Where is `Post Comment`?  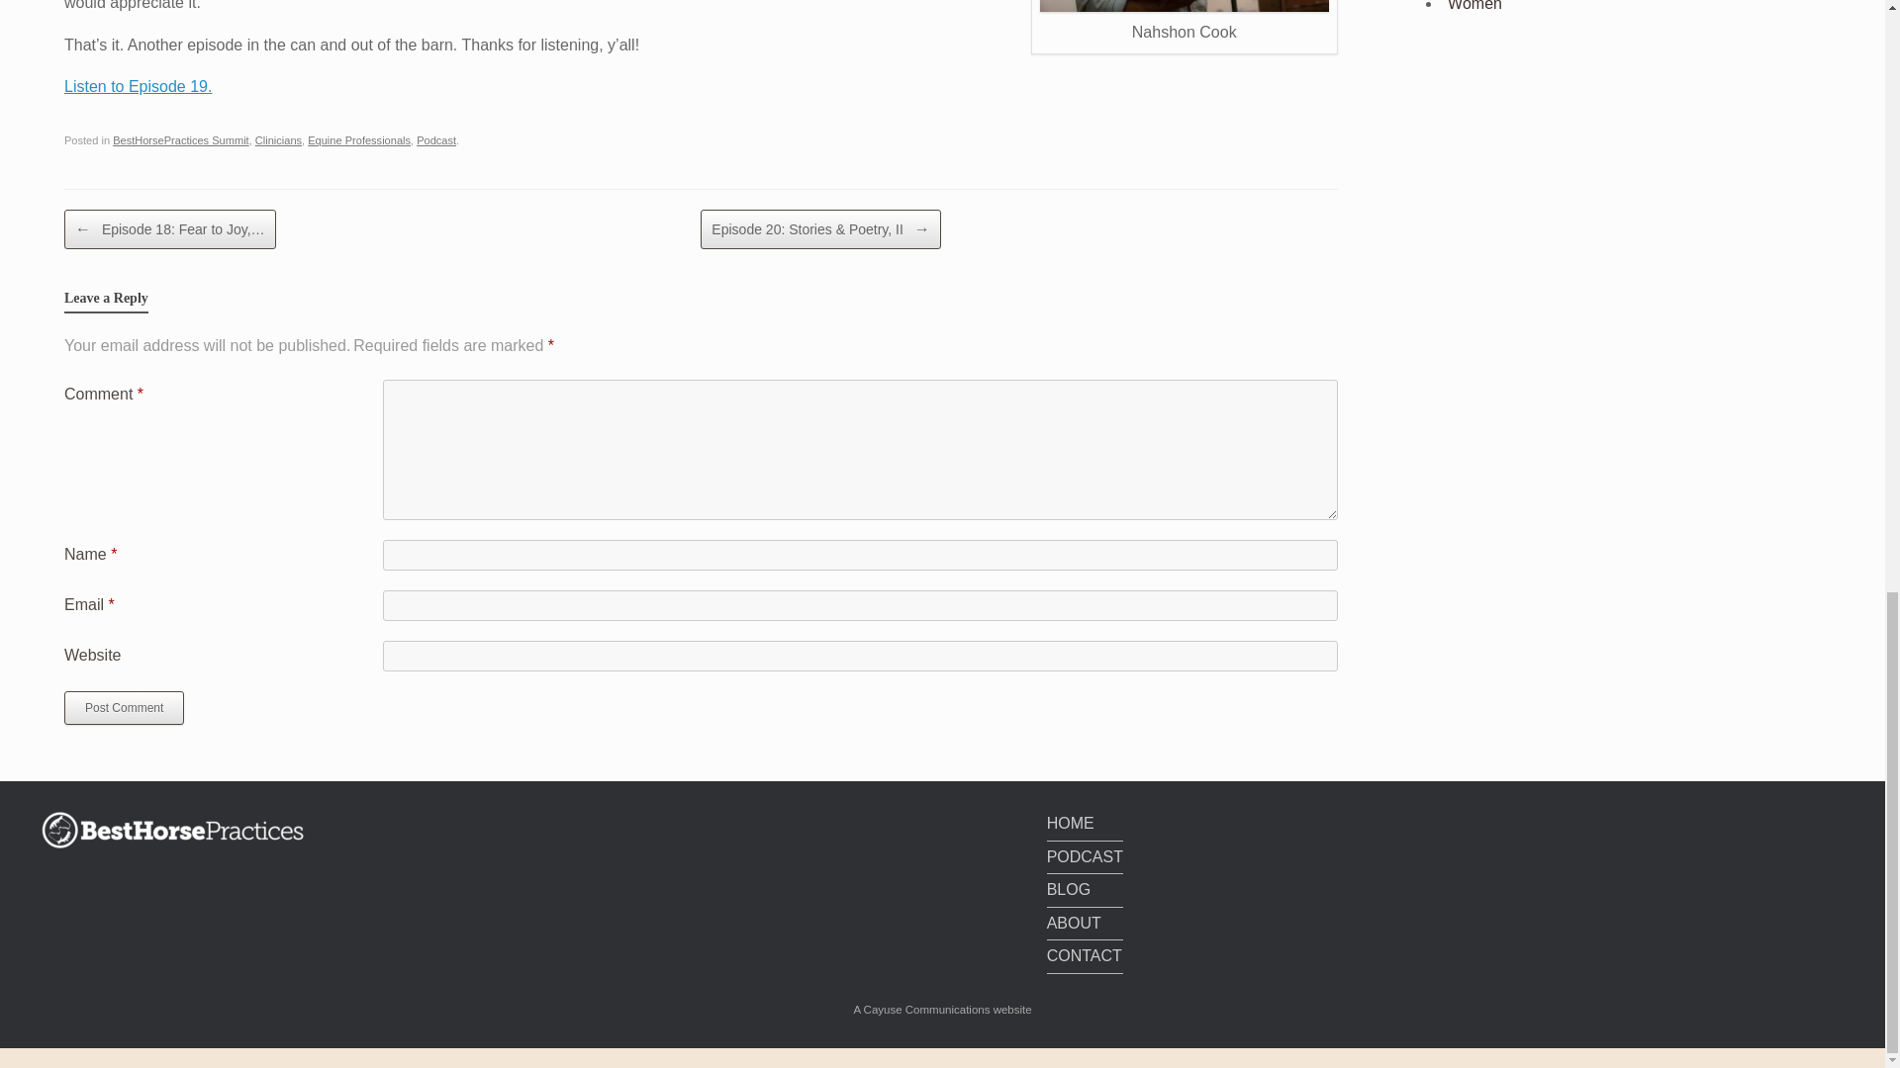
Post Comment is located at coordinates (125, 708).